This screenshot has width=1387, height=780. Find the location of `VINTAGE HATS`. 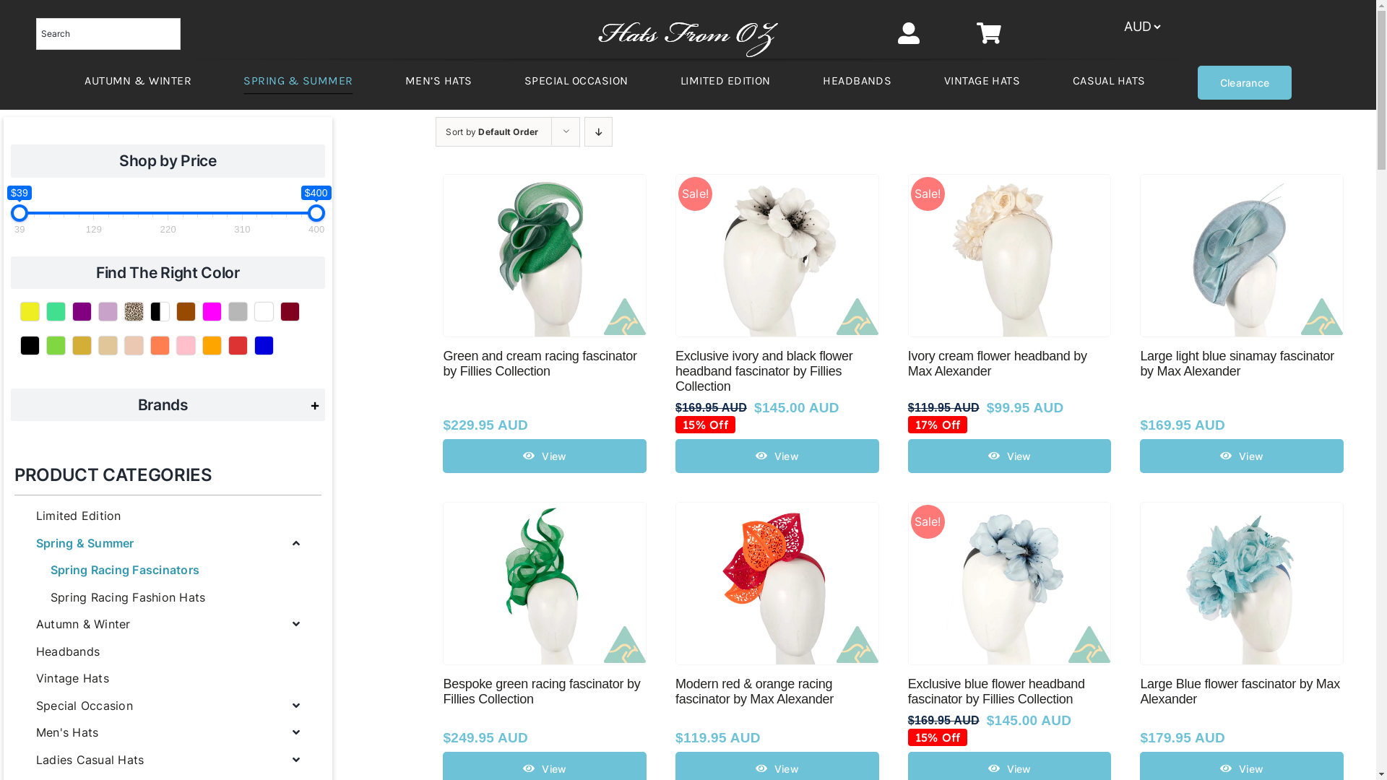

VINTAGE HATS is located at coordinates (982, 82).